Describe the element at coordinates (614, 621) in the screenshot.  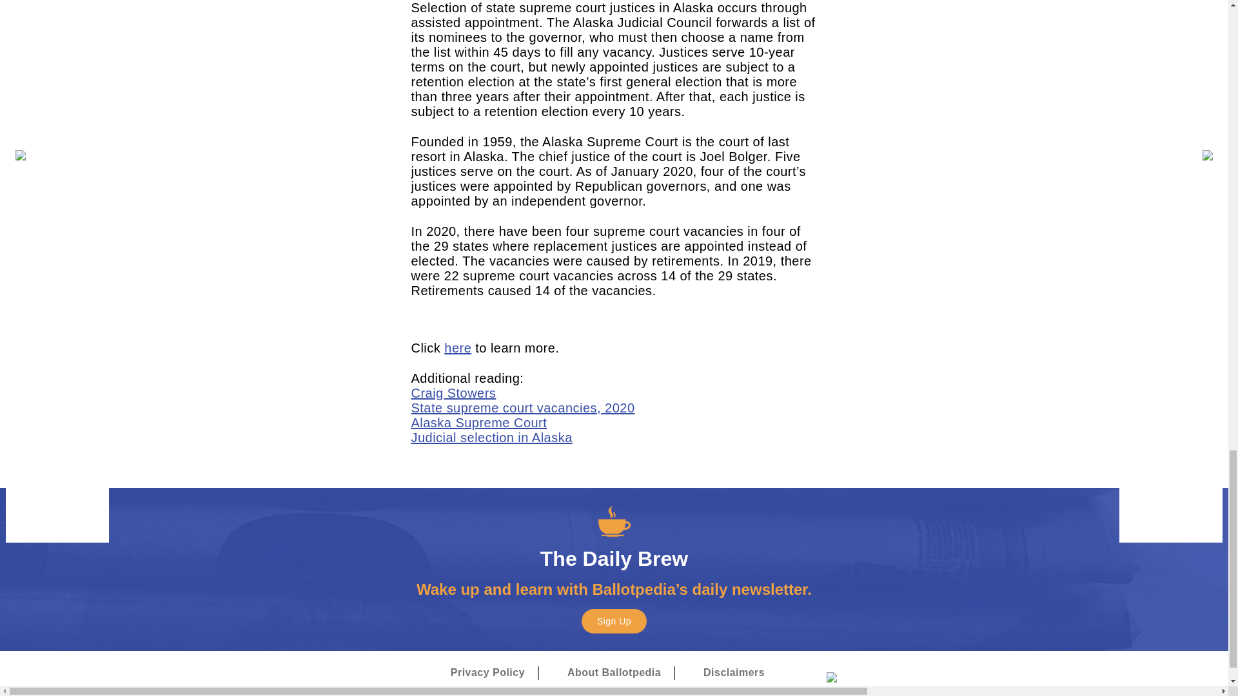
I see `Sign Up` at that location.